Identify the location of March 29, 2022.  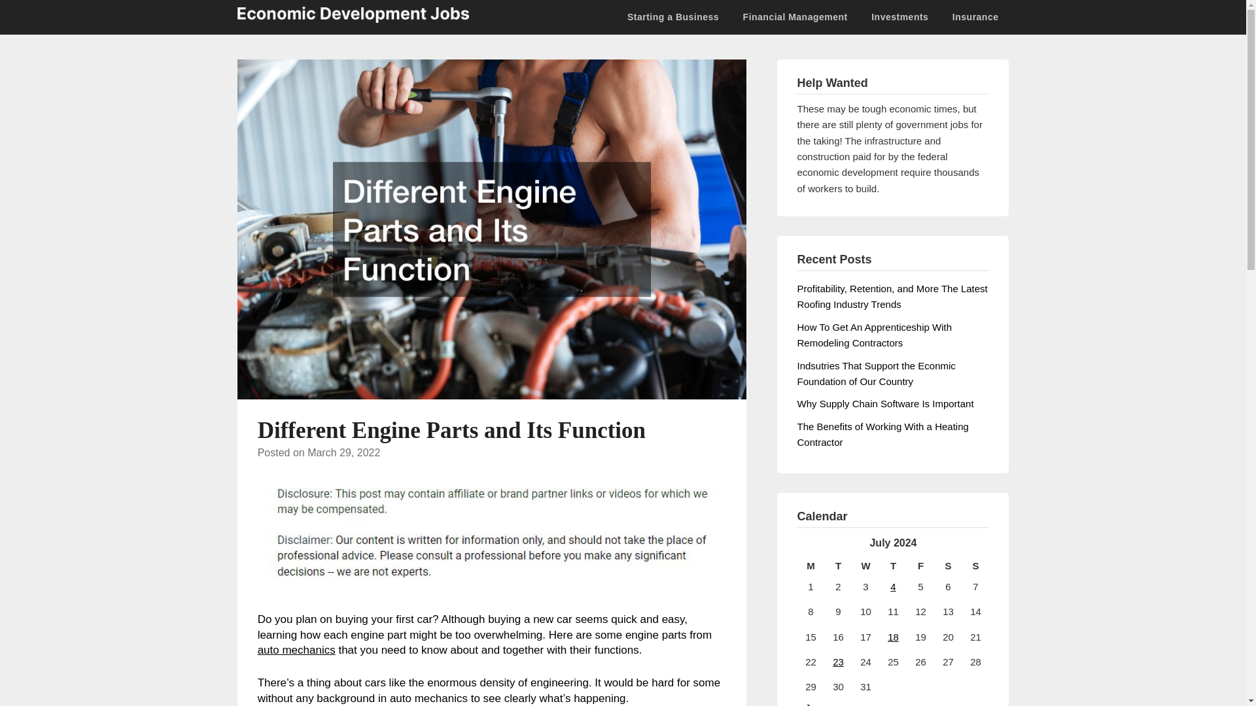
(344, 452).